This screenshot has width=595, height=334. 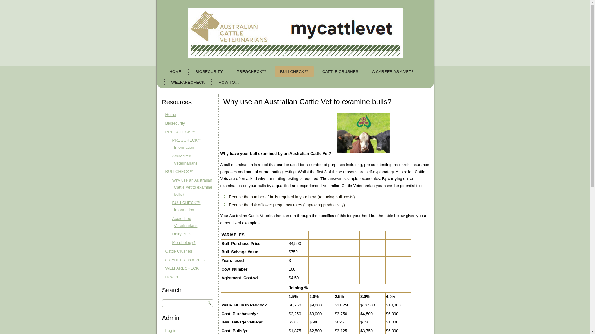 I want to click on Log in, so click(x=171, y=330).